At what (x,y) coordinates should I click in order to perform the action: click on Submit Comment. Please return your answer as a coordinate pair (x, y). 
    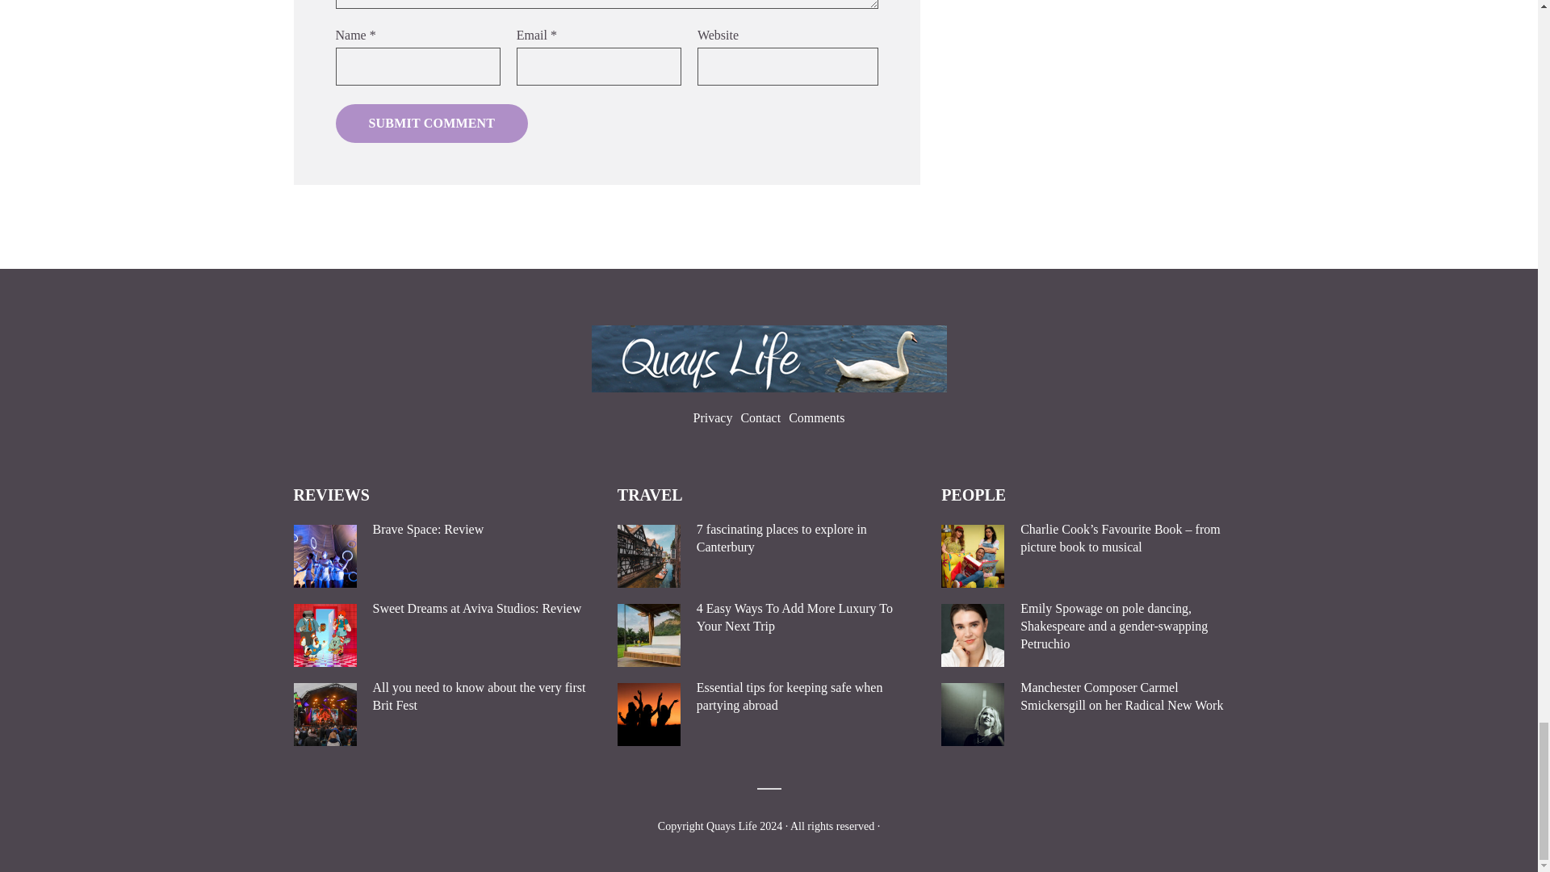
    Looking at the image, I should click on (432, 123).